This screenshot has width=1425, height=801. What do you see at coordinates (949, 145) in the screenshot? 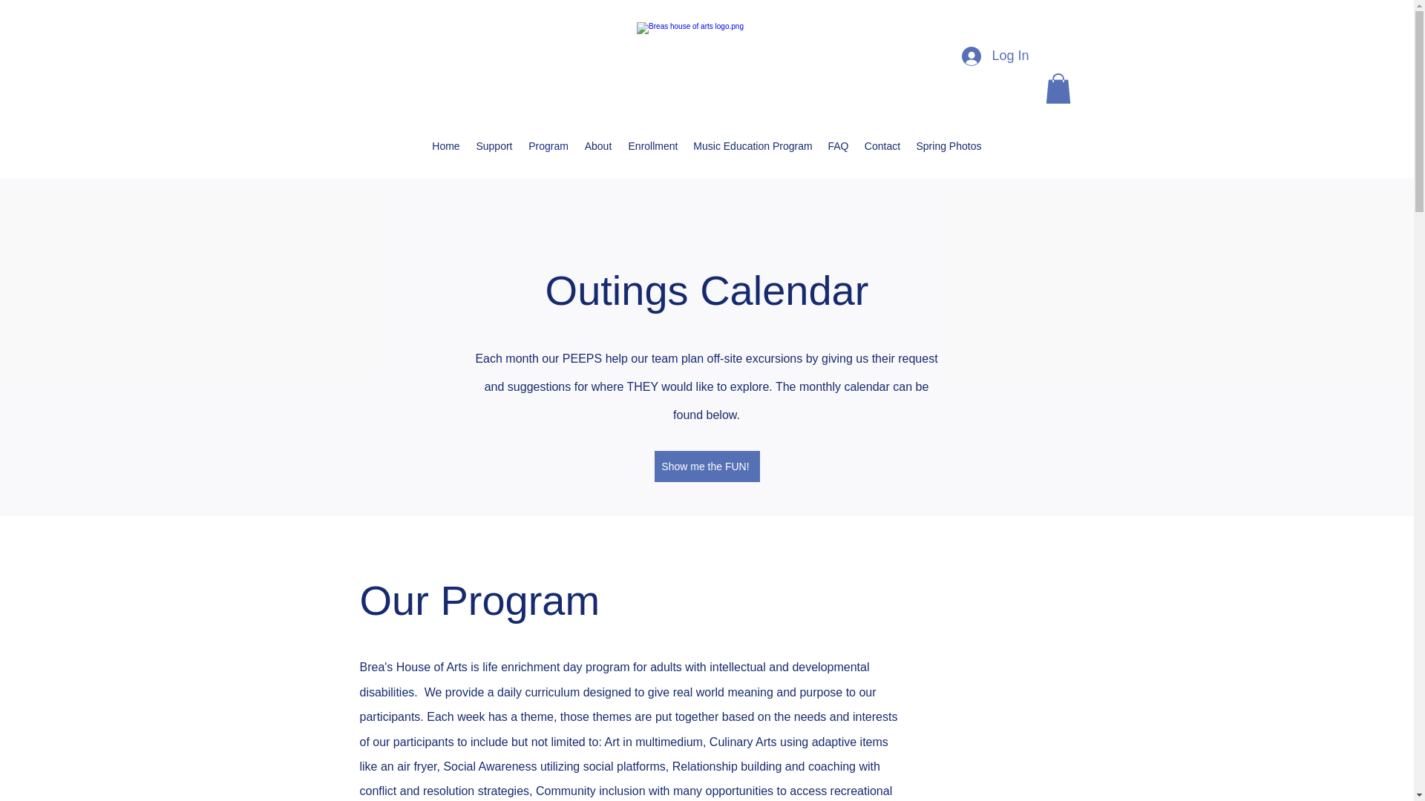
I see `Spring Photos` at bounding box center [949, 145].